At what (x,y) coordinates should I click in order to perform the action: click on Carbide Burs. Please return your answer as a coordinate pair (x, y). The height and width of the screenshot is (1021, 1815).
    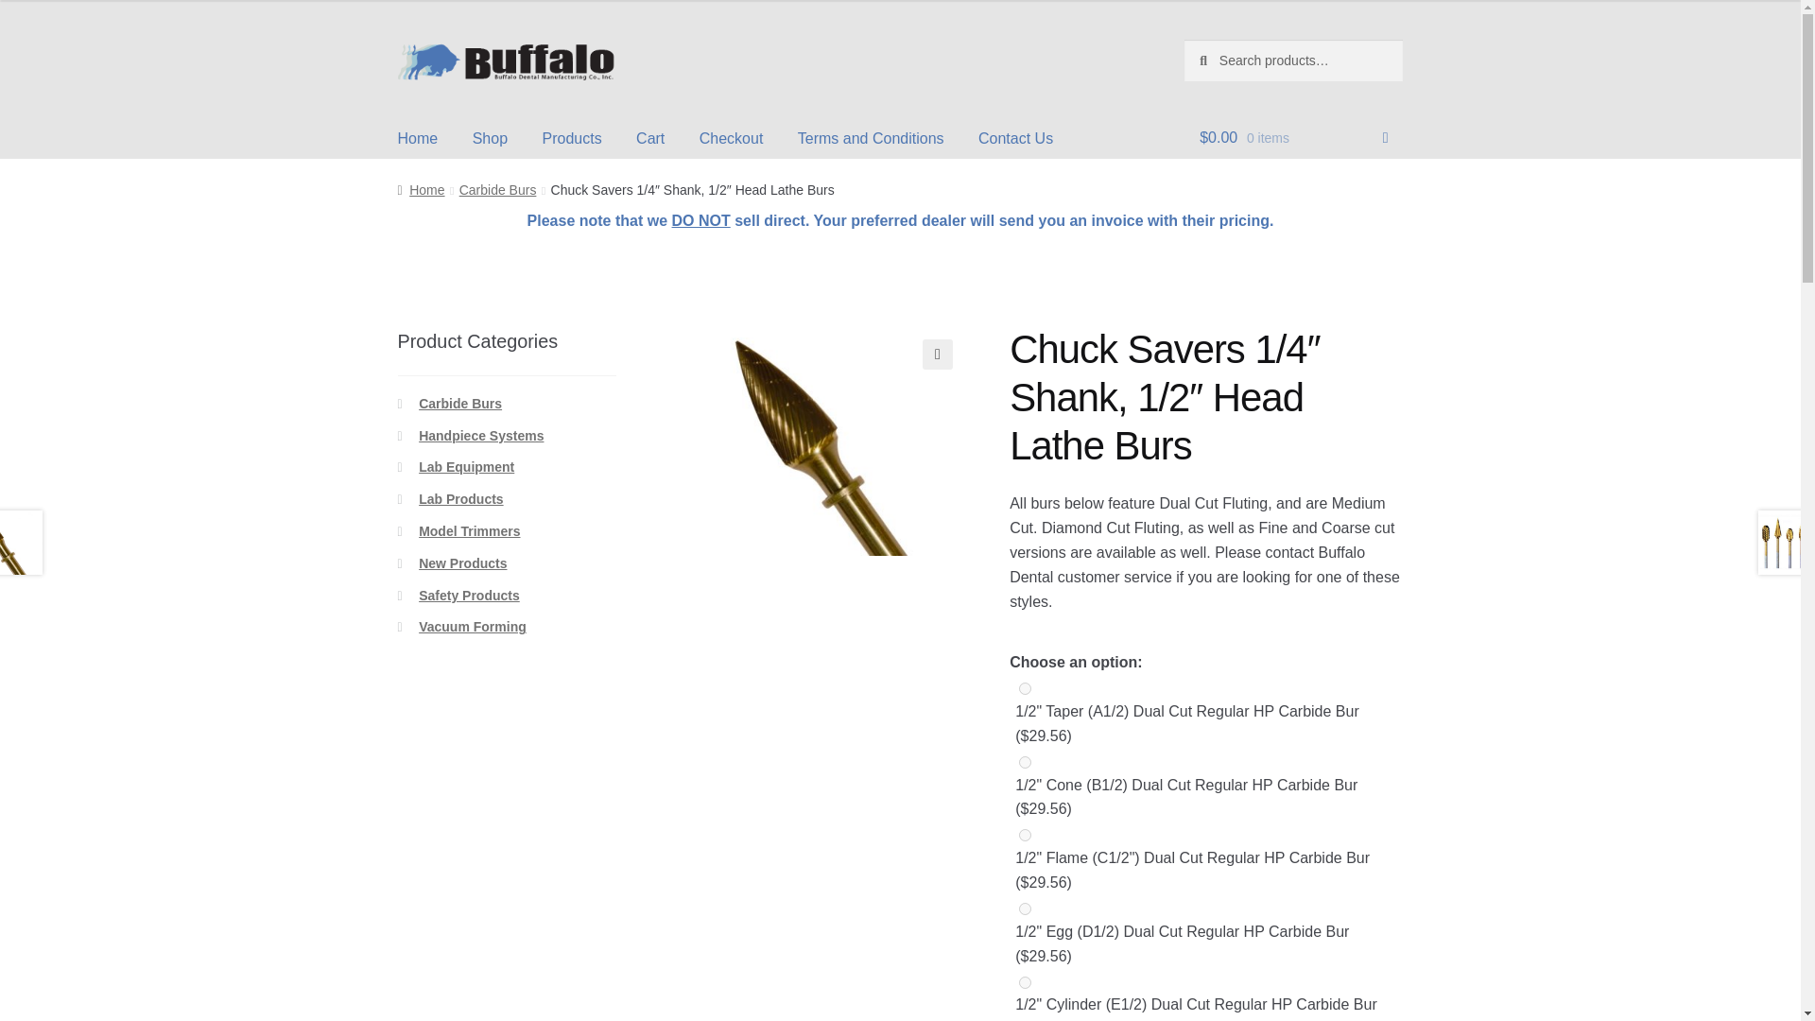
    Looking at the image, I should click on (497, 190).